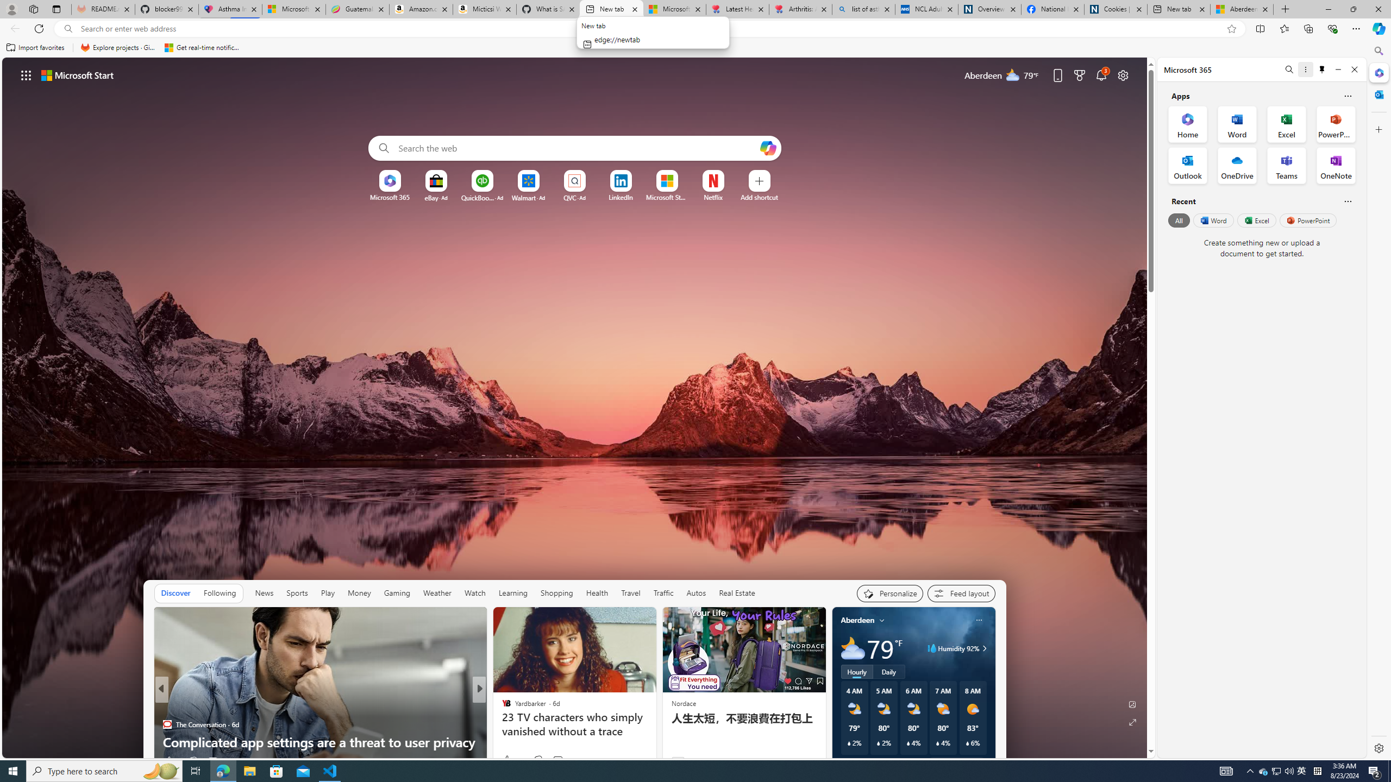 The image size is (1391, 782). Describe the element at coordinates (501, 707) in the screenshot. I see `Metro` at that location.